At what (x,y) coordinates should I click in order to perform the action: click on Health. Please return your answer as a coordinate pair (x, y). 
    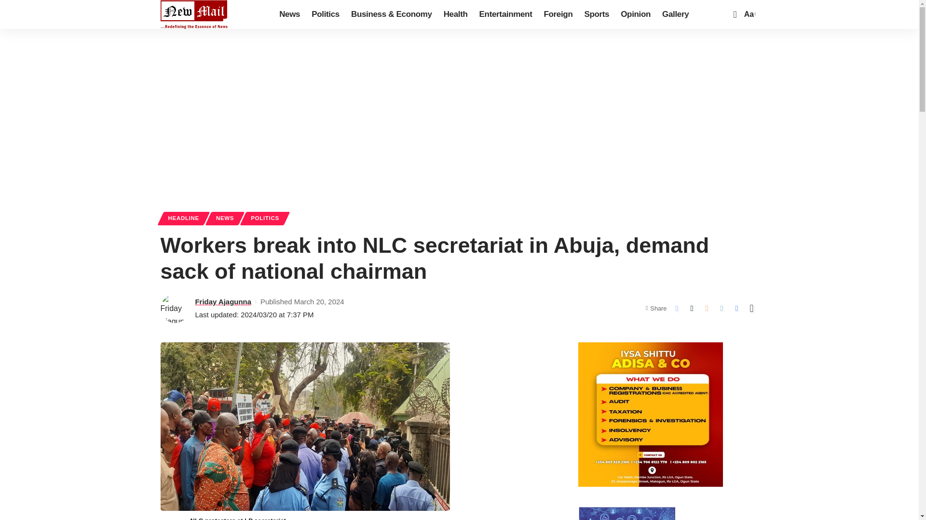
    Looking at the image, I should click on (455, 14).